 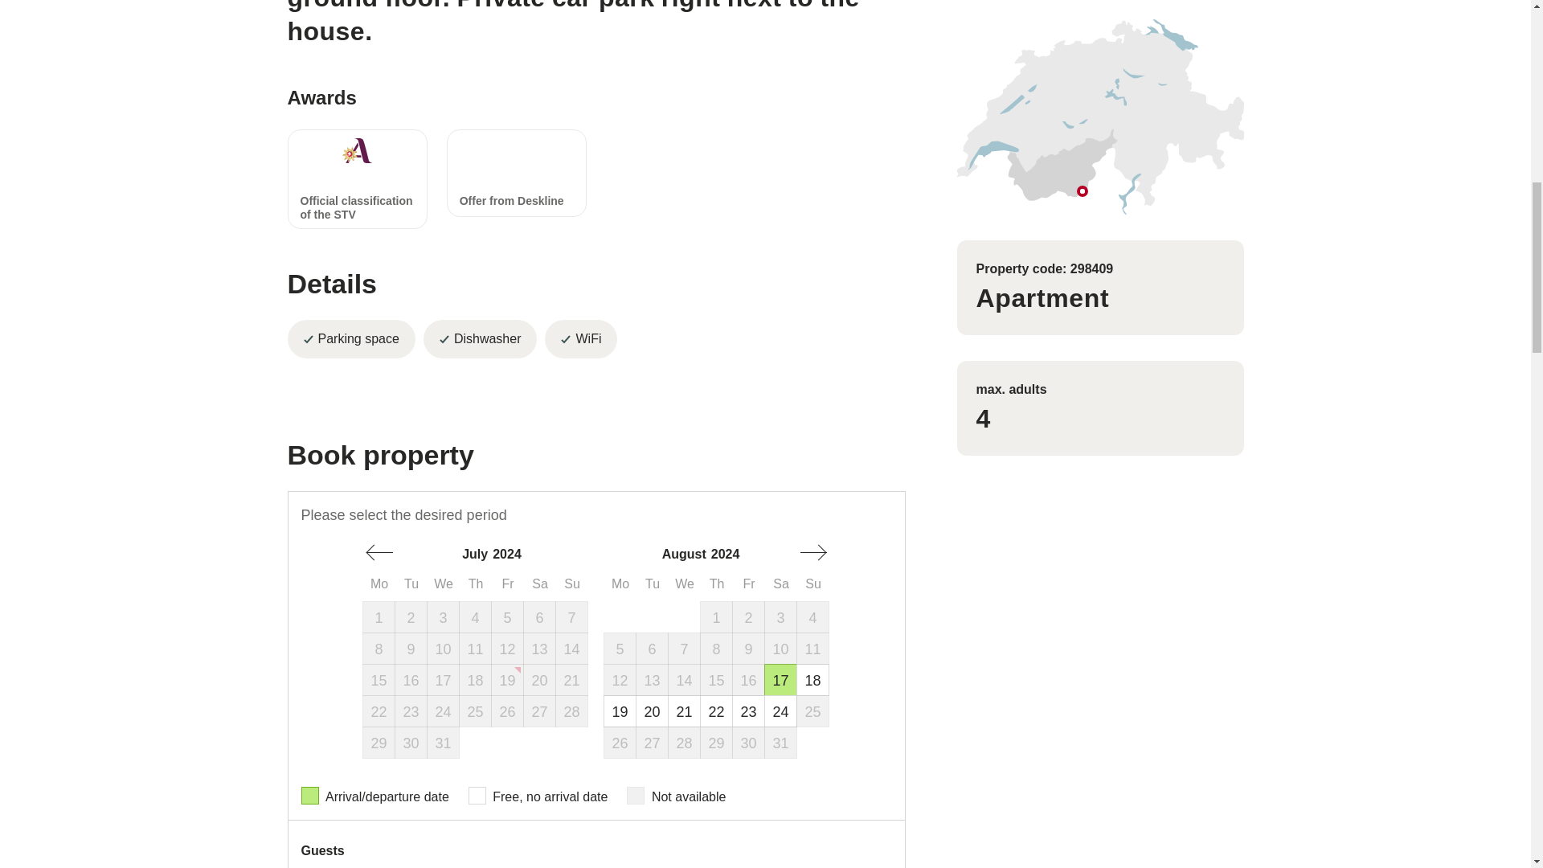 What do you see at coordinates (653, 583) in the screenshot?
I see `Tuesday` at bounding box center [653, 583].